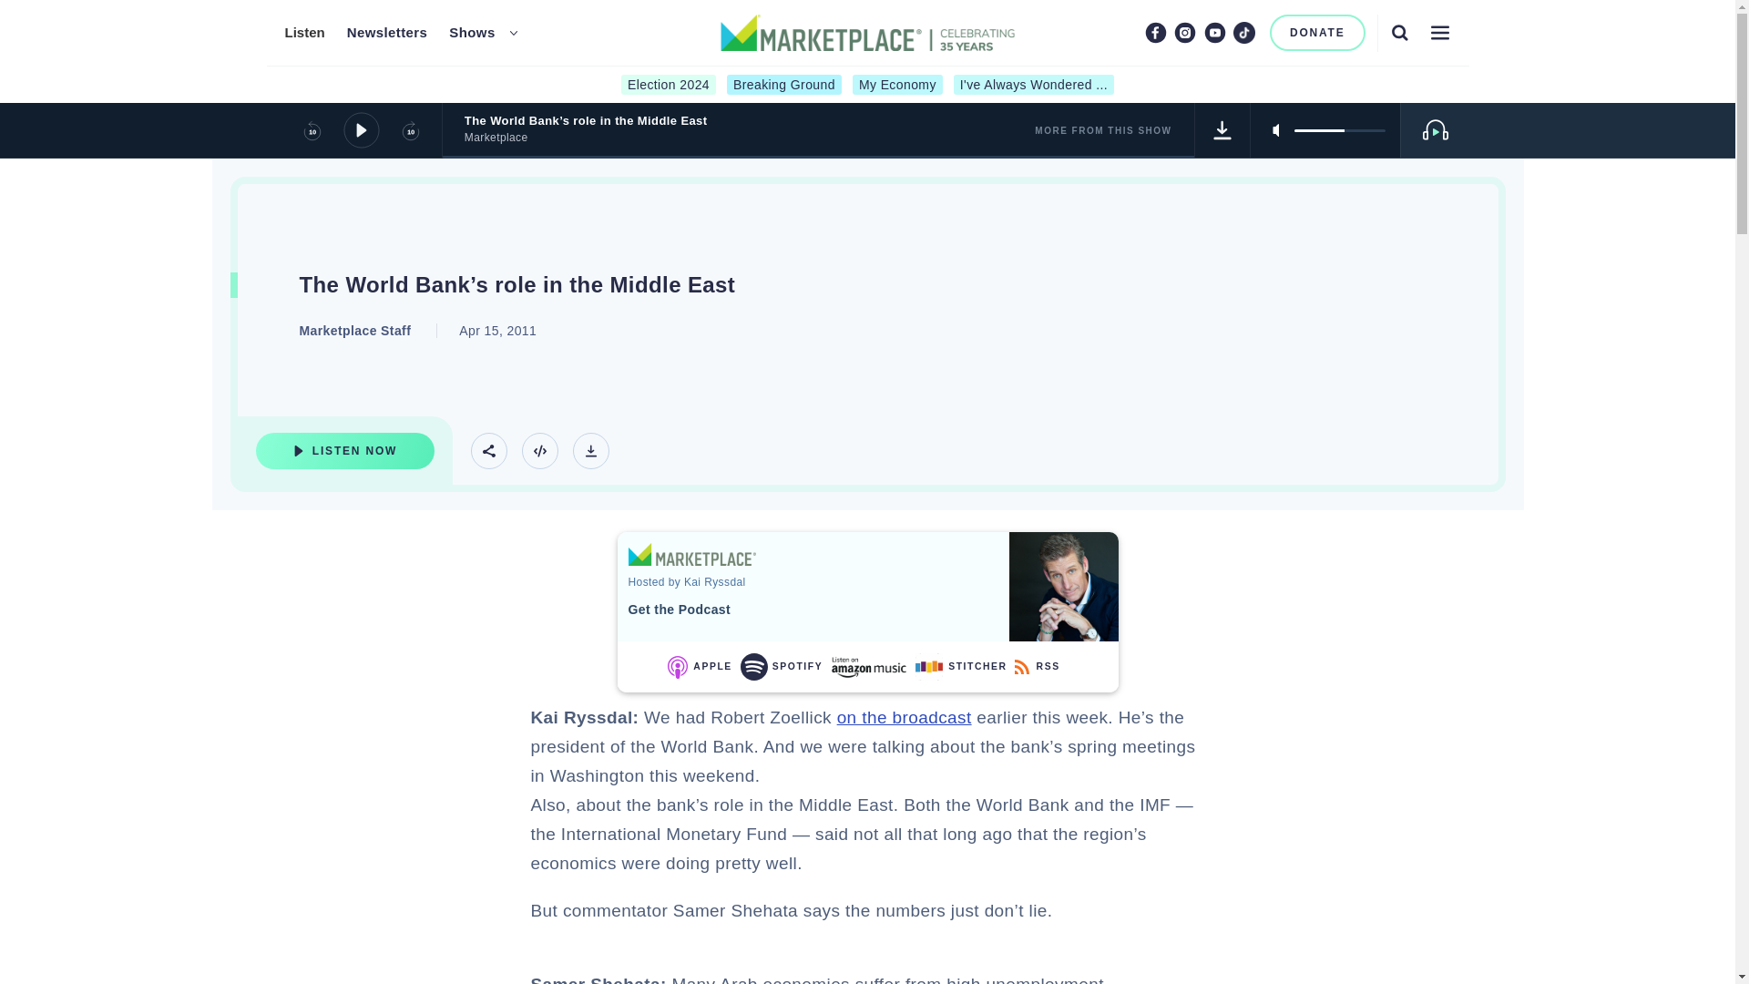 This screenshot has height=984, width=1749. I want to click on Download Track, so click(590, 450).